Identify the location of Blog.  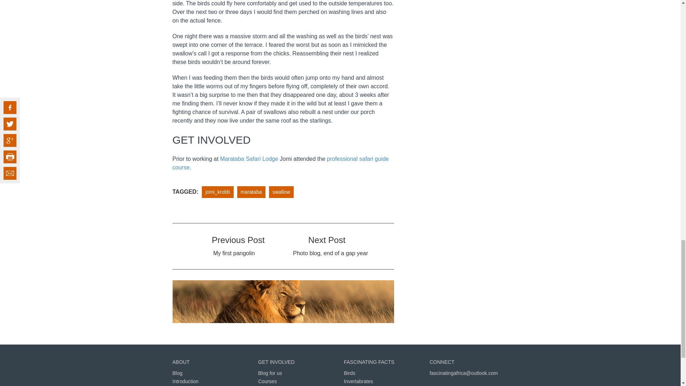
(177, 373).